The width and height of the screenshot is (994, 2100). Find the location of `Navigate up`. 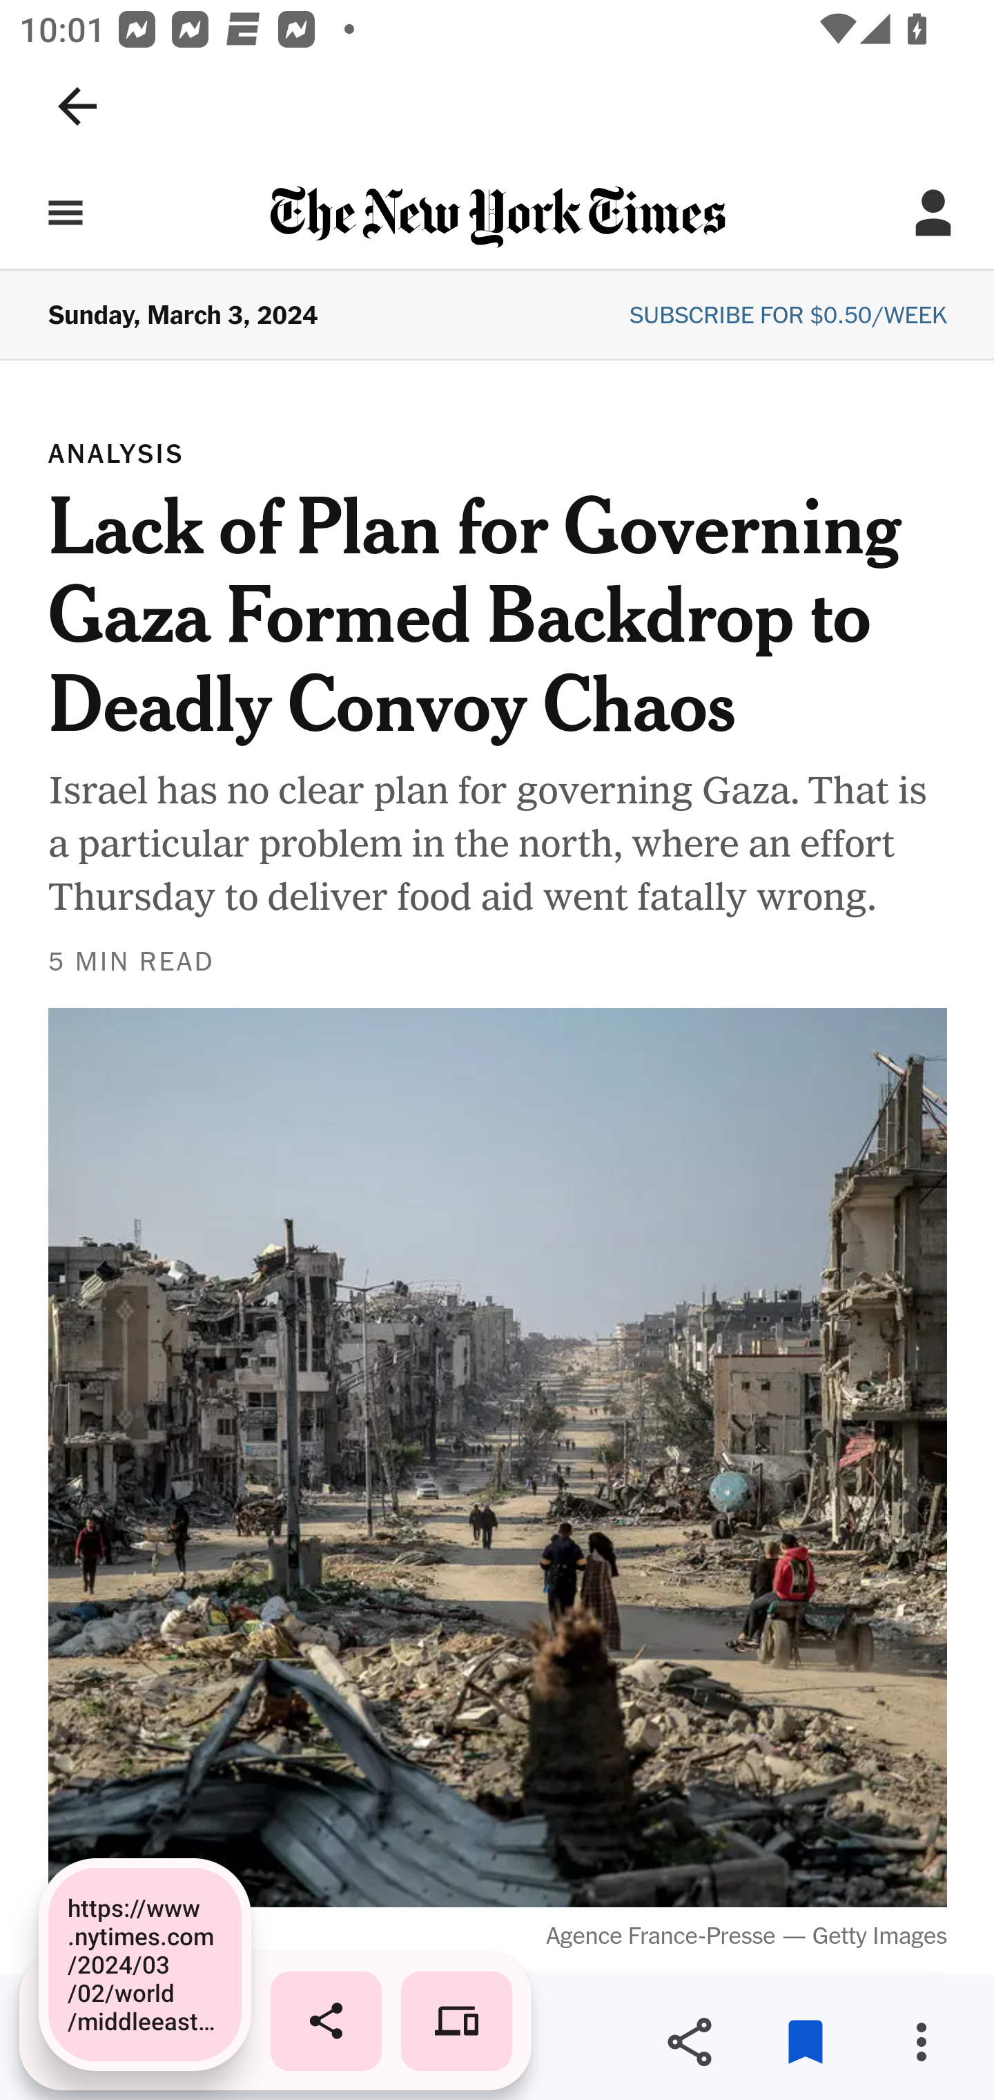

Navigate up is located at coordinates (77, 106).